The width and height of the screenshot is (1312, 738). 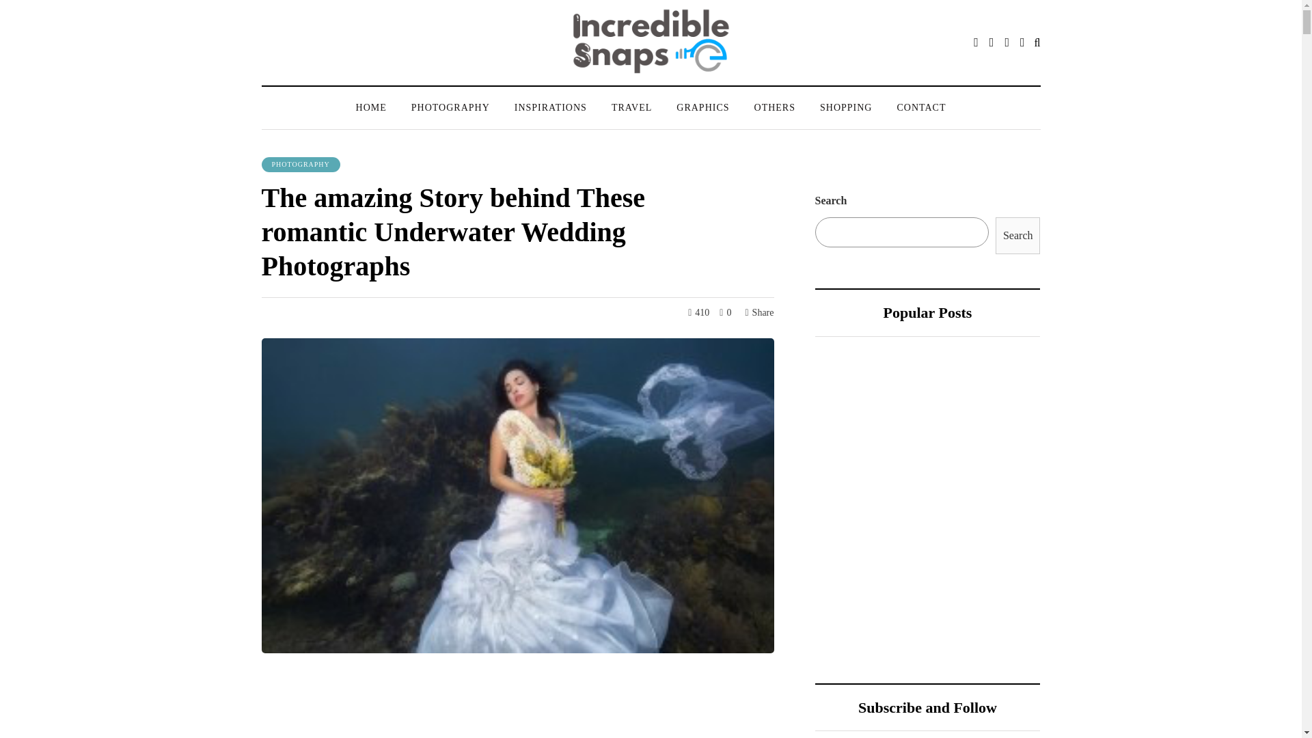 I want to click on INSPIRATIONS, so click(x=551, y=107).